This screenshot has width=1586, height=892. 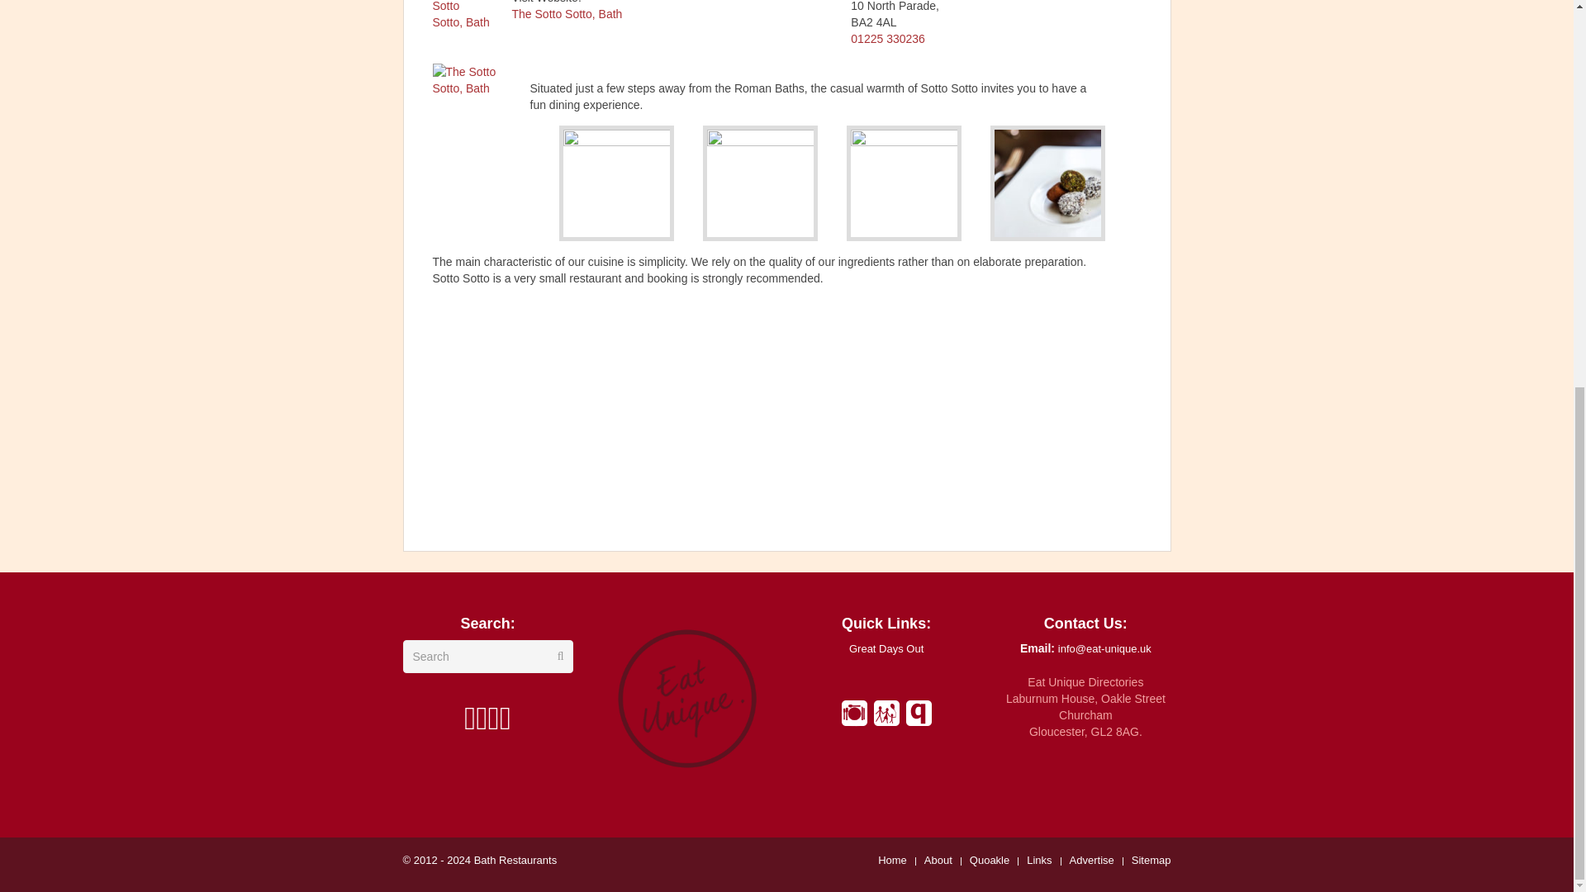 What do you see at coordinates (567, 13) in the screenshot?
I see `The Sotto Sotto, Bath` at bounding box center [567, 13].